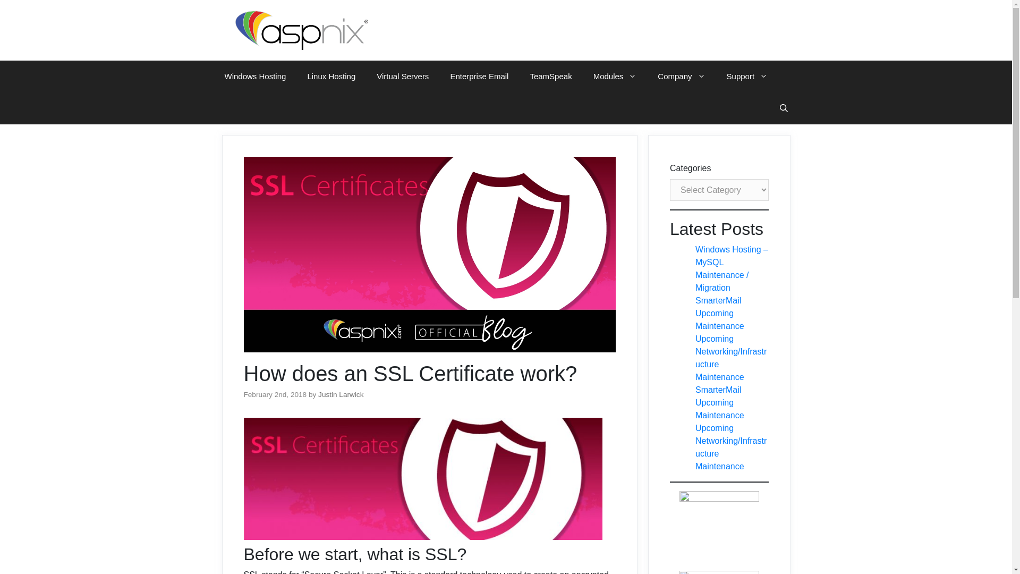 The image size is (1020, 574). What do you see at coordinates (255, 77) in the screenshot?
I see `Windows Hosting` at bounding box center [255, 77].